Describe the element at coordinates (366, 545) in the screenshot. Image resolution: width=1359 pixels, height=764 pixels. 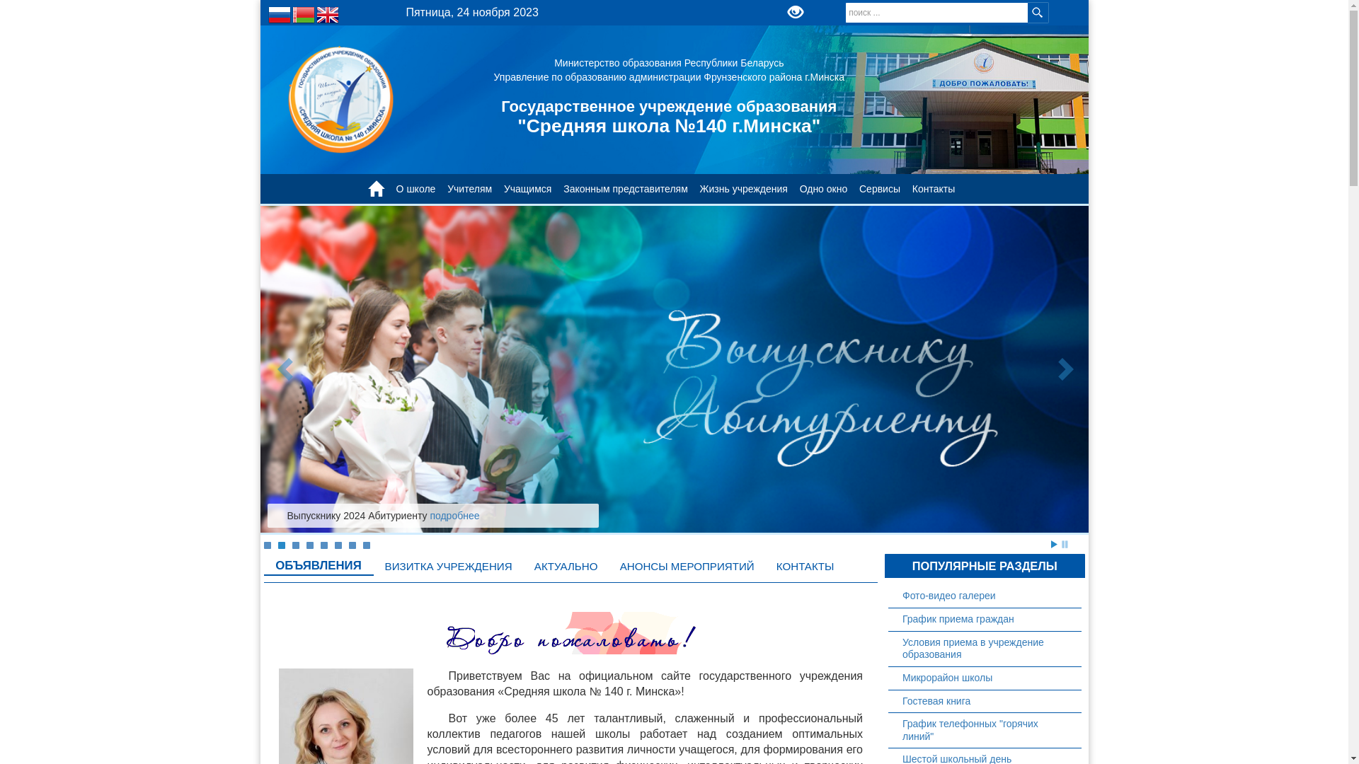
I see `8` at that location.